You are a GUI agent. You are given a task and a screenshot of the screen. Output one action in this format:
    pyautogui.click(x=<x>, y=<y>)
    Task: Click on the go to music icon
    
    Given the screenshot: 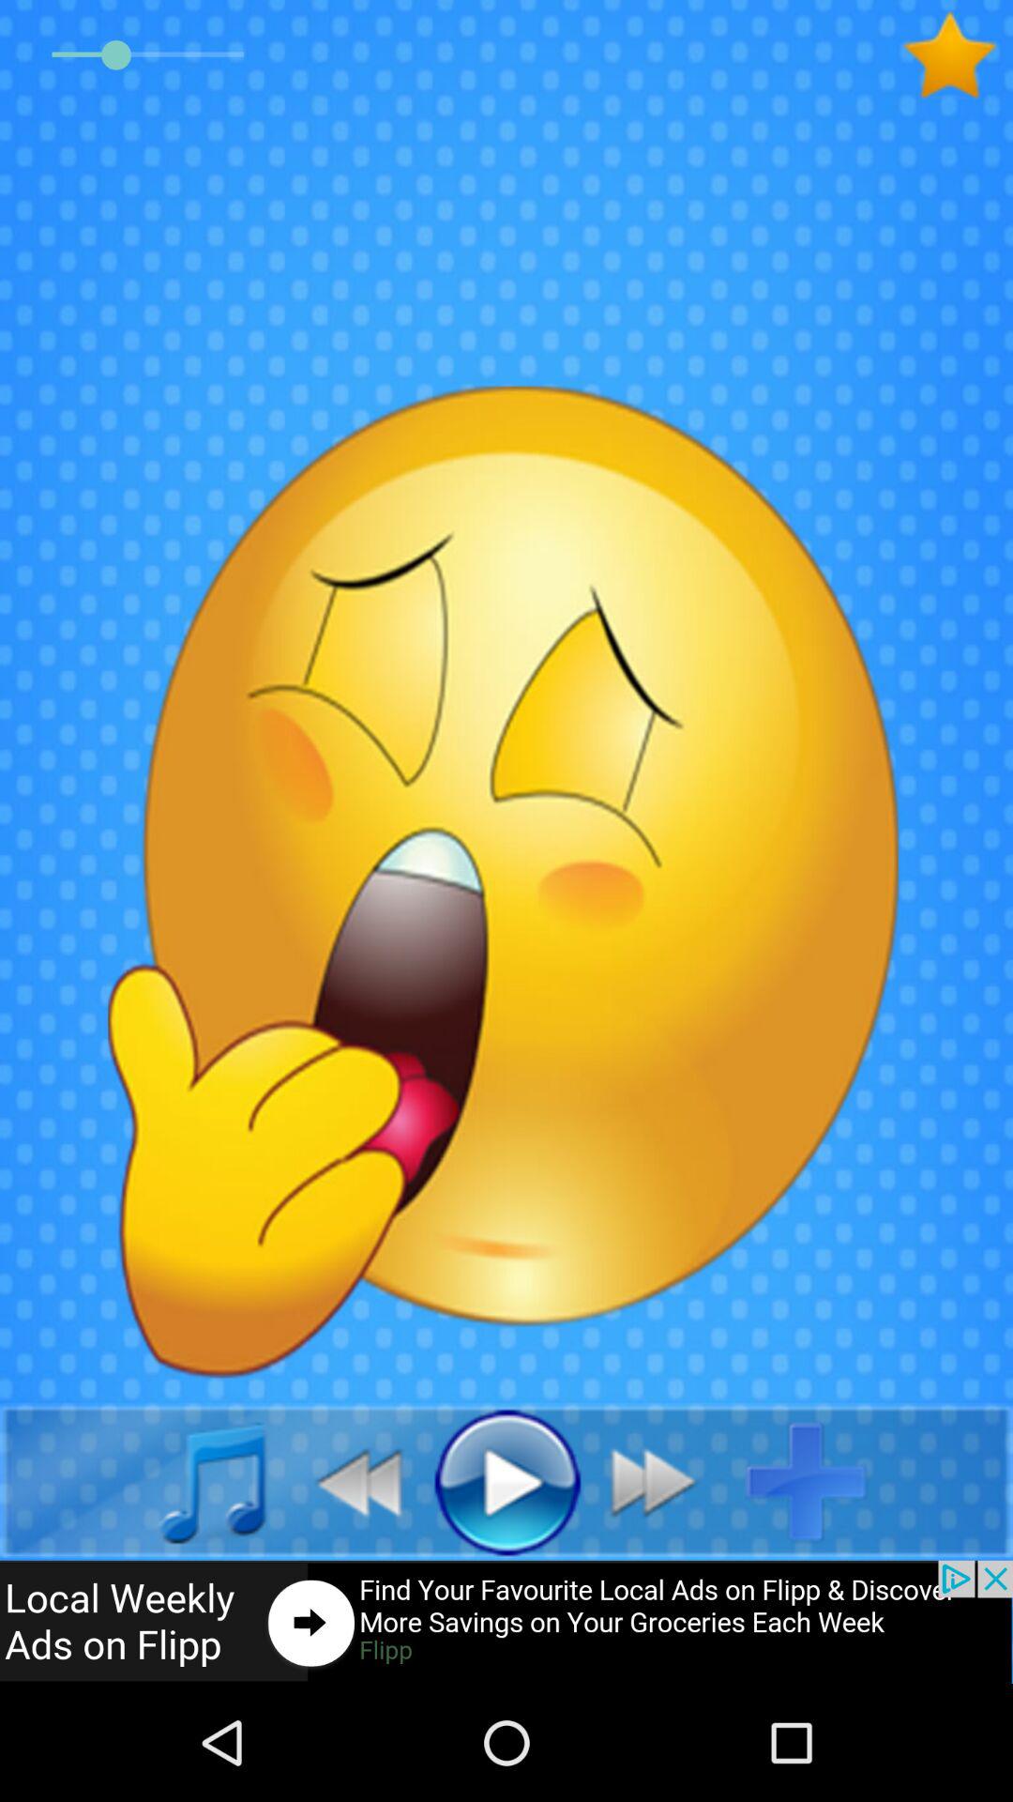 What is the action you would take?
    pyautogui.click(x=191, y=1481)
    